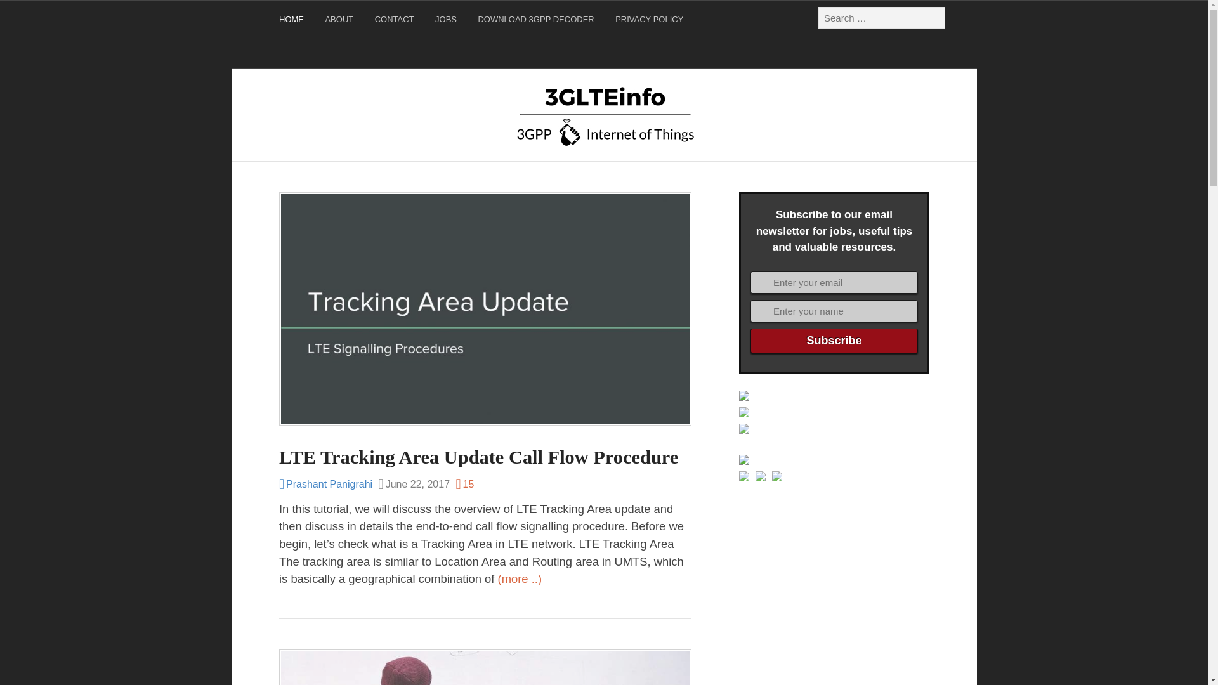 This screenshot has height=685, width=1218. I want to click on PRIVACY POLICY, so click(651, 22).